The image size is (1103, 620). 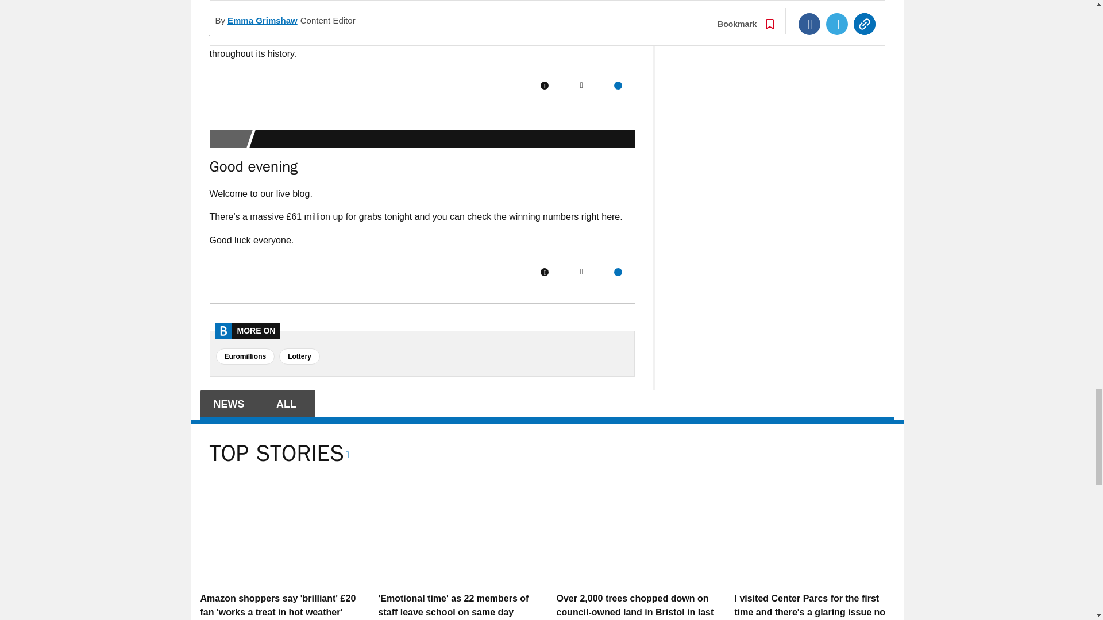 I want to click on Twitter, so click(x=581, y=272).